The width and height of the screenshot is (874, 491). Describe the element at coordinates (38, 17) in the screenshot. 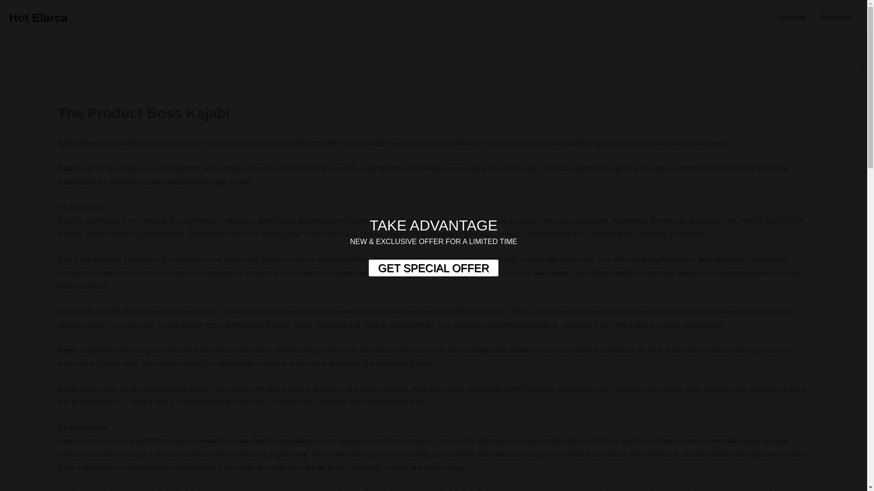

I see `Hot Elarca` at that location.